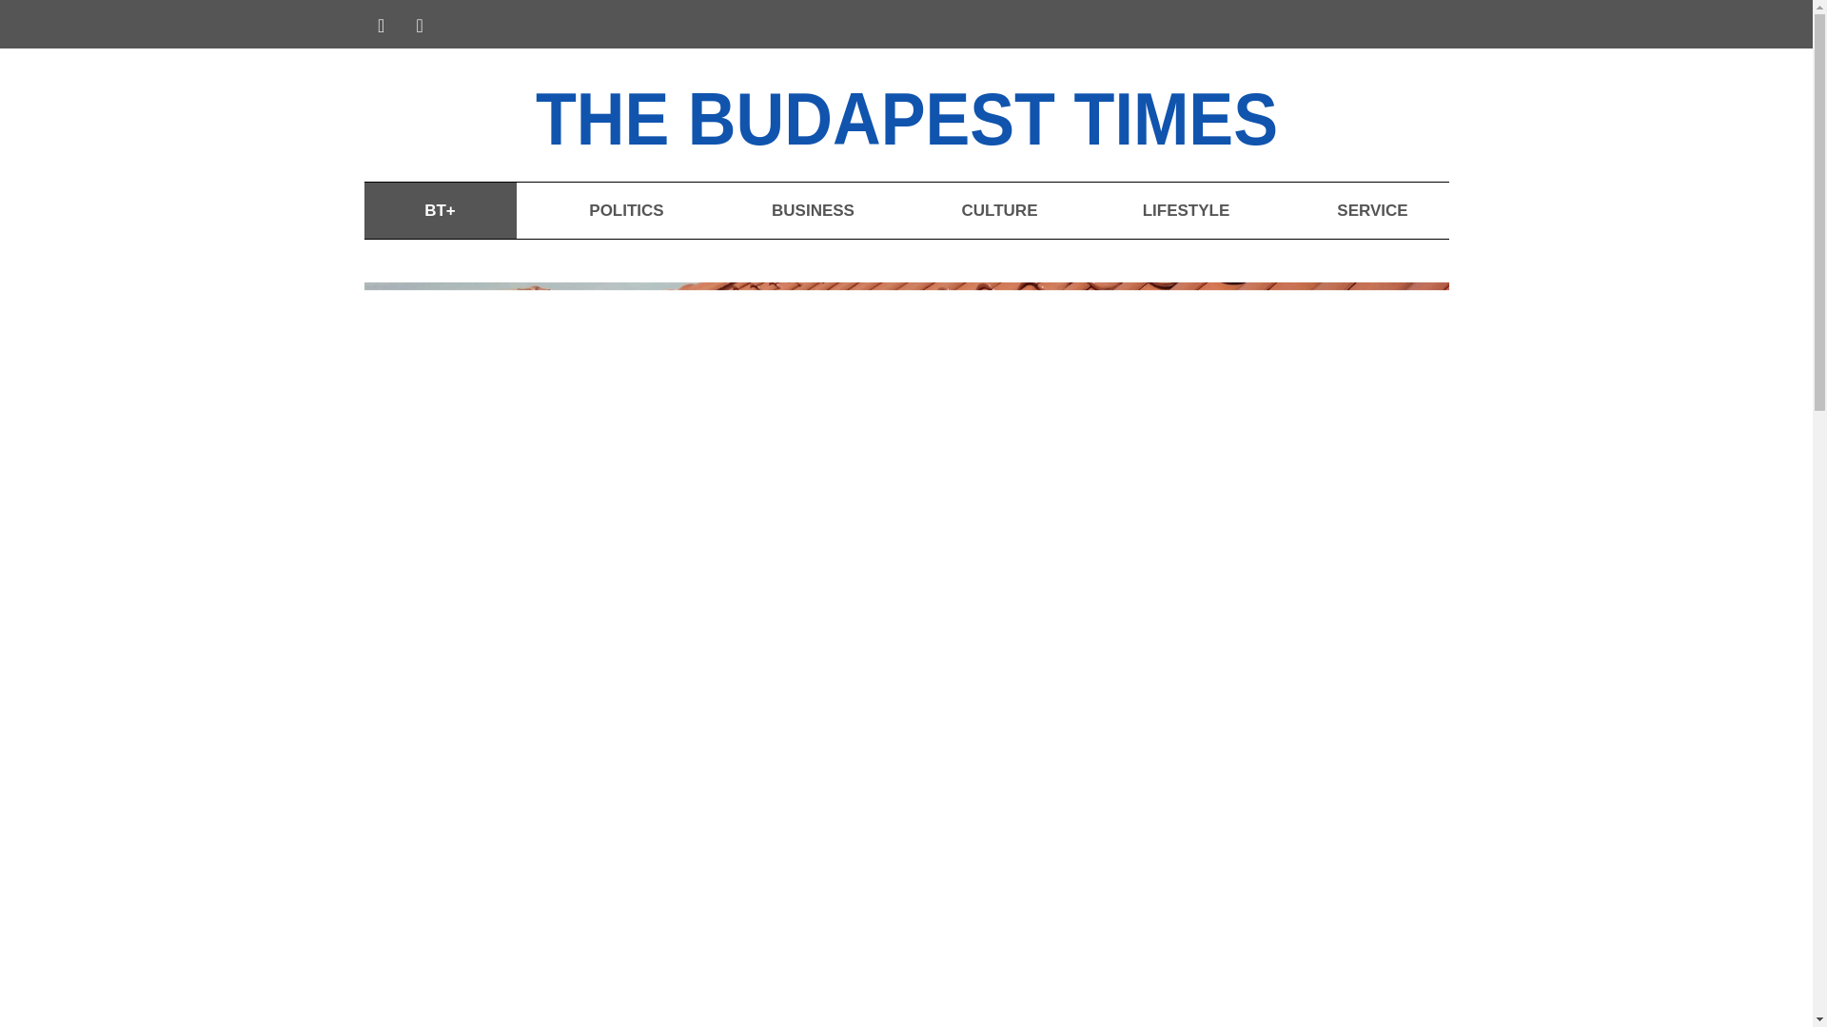 The width and height of the screenshot is (1827, 1027). I want to click on Login, so click(1420, 27).